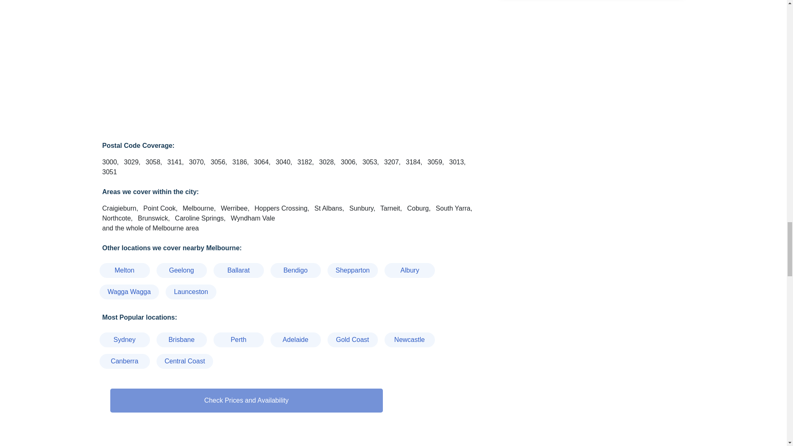  I want to click on Lawn Mowing - Ballarat , so click(238, 270).